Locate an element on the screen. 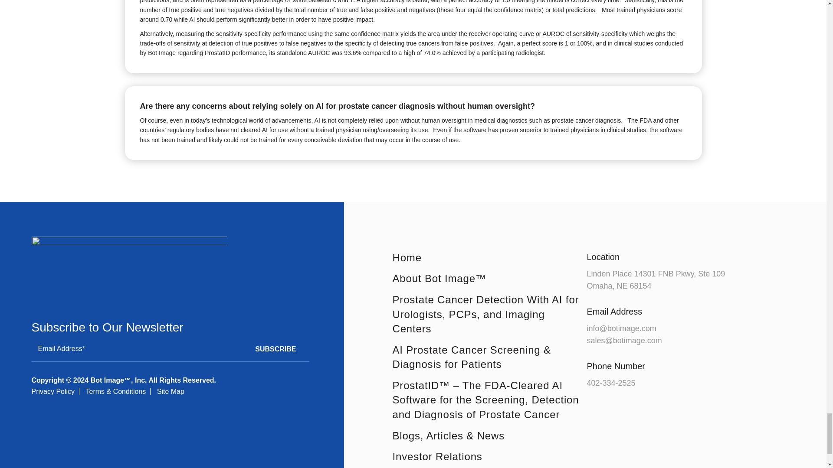 The image size is (833, 468). Home is located at coordinates (489, 257).